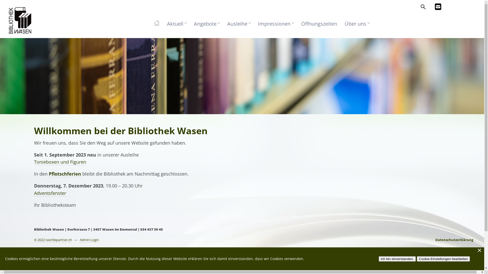 This screenshot has height=274, width=488. Describe the element at coordinates (60, 162) in the screenshot. I see `Tonieboxen und Figuren` at that location.